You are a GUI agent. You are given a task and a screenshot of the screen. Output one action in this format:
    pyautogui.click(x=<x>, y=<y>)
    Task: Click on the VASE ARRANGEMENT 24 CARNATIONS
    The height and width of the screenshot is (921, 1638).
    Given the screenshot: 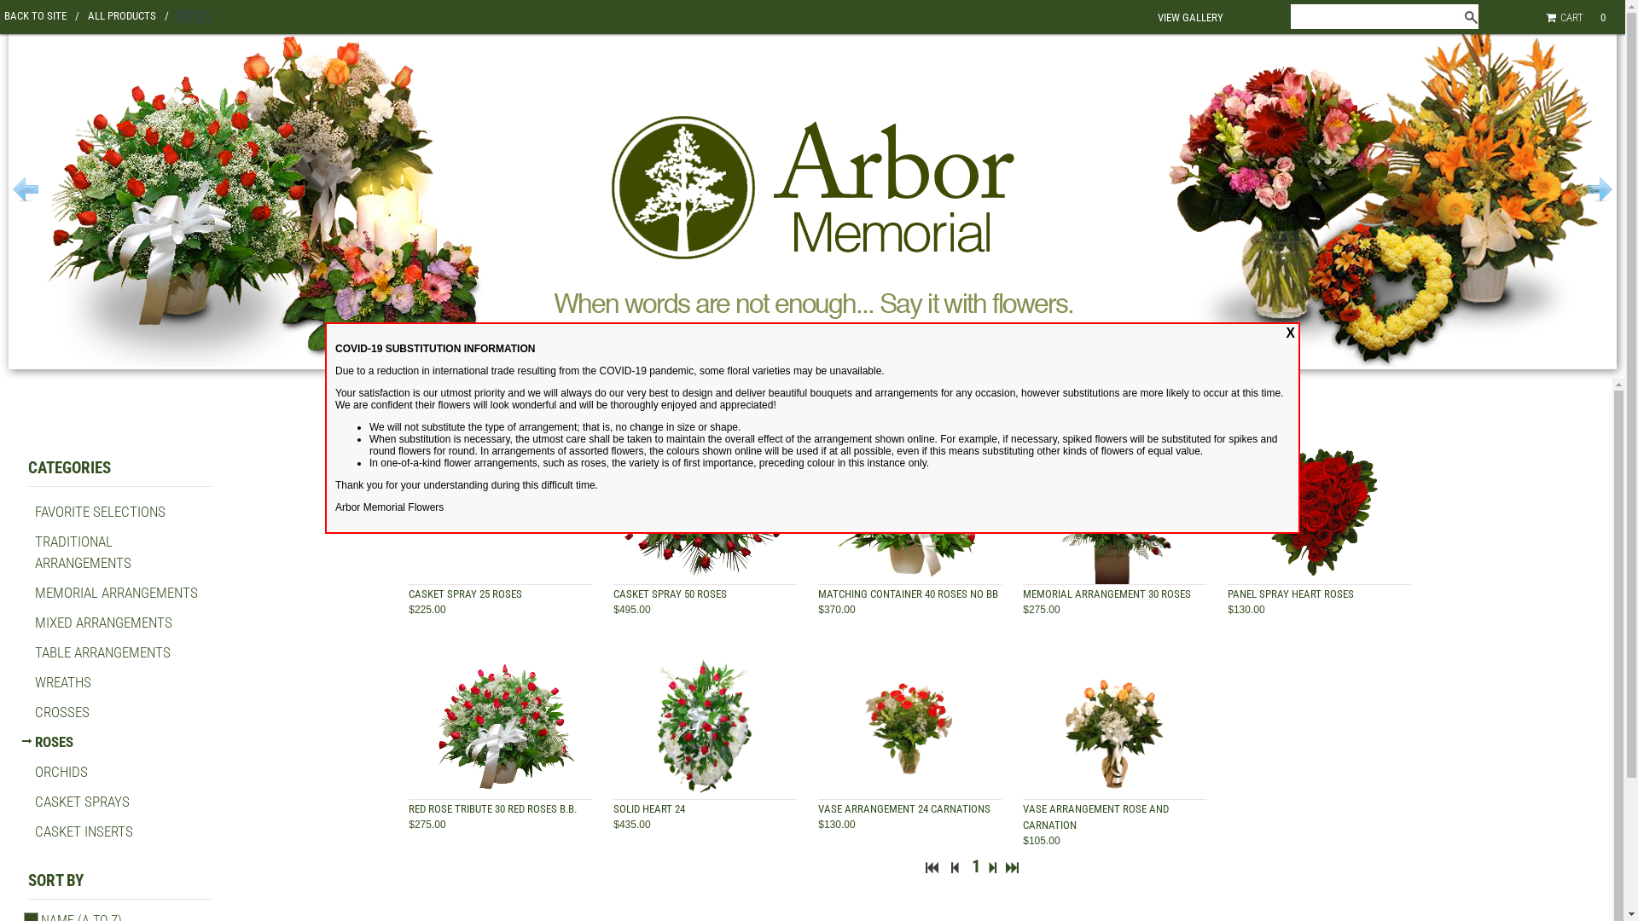 What is the action you would take?
    pyautogui.click(x=904, y=808)
    